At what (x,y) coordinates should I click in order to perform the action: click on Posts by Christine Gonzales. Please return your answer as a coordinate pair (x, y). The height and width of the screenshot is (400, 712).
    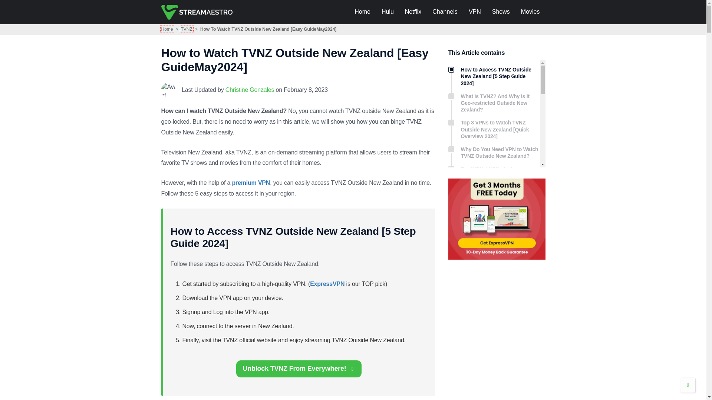
    Looking at the image, I should click on (250, 90).